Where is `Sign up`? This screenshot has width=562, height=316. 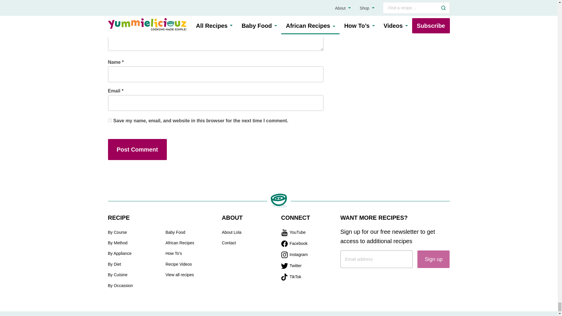
Sign up is located at coordinates (434, 259).